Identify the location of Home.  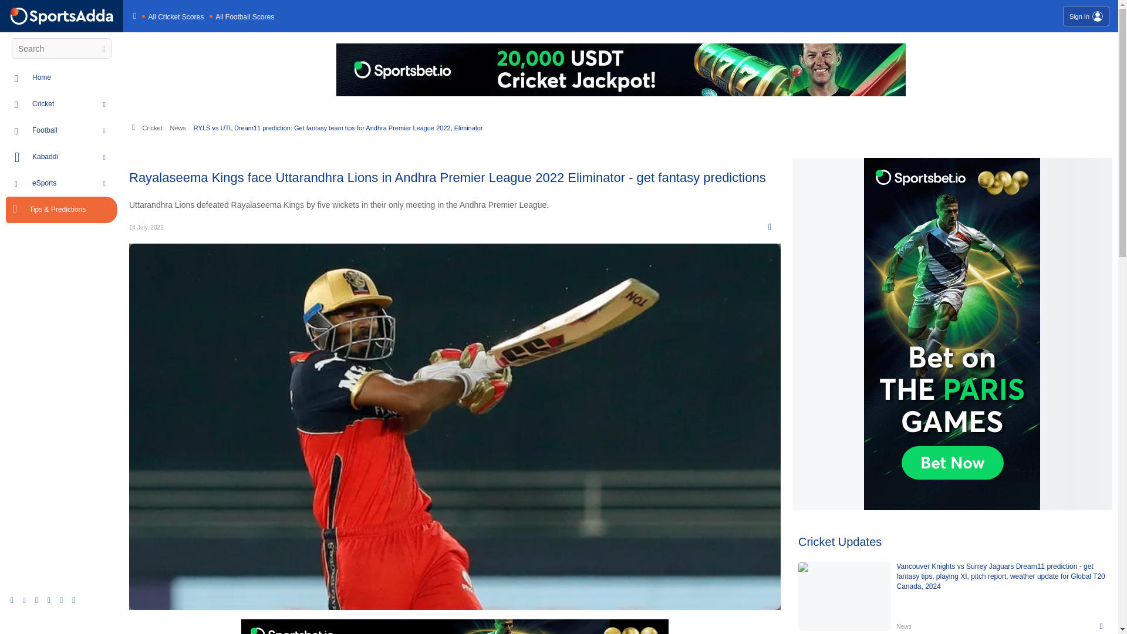
(75, 77).